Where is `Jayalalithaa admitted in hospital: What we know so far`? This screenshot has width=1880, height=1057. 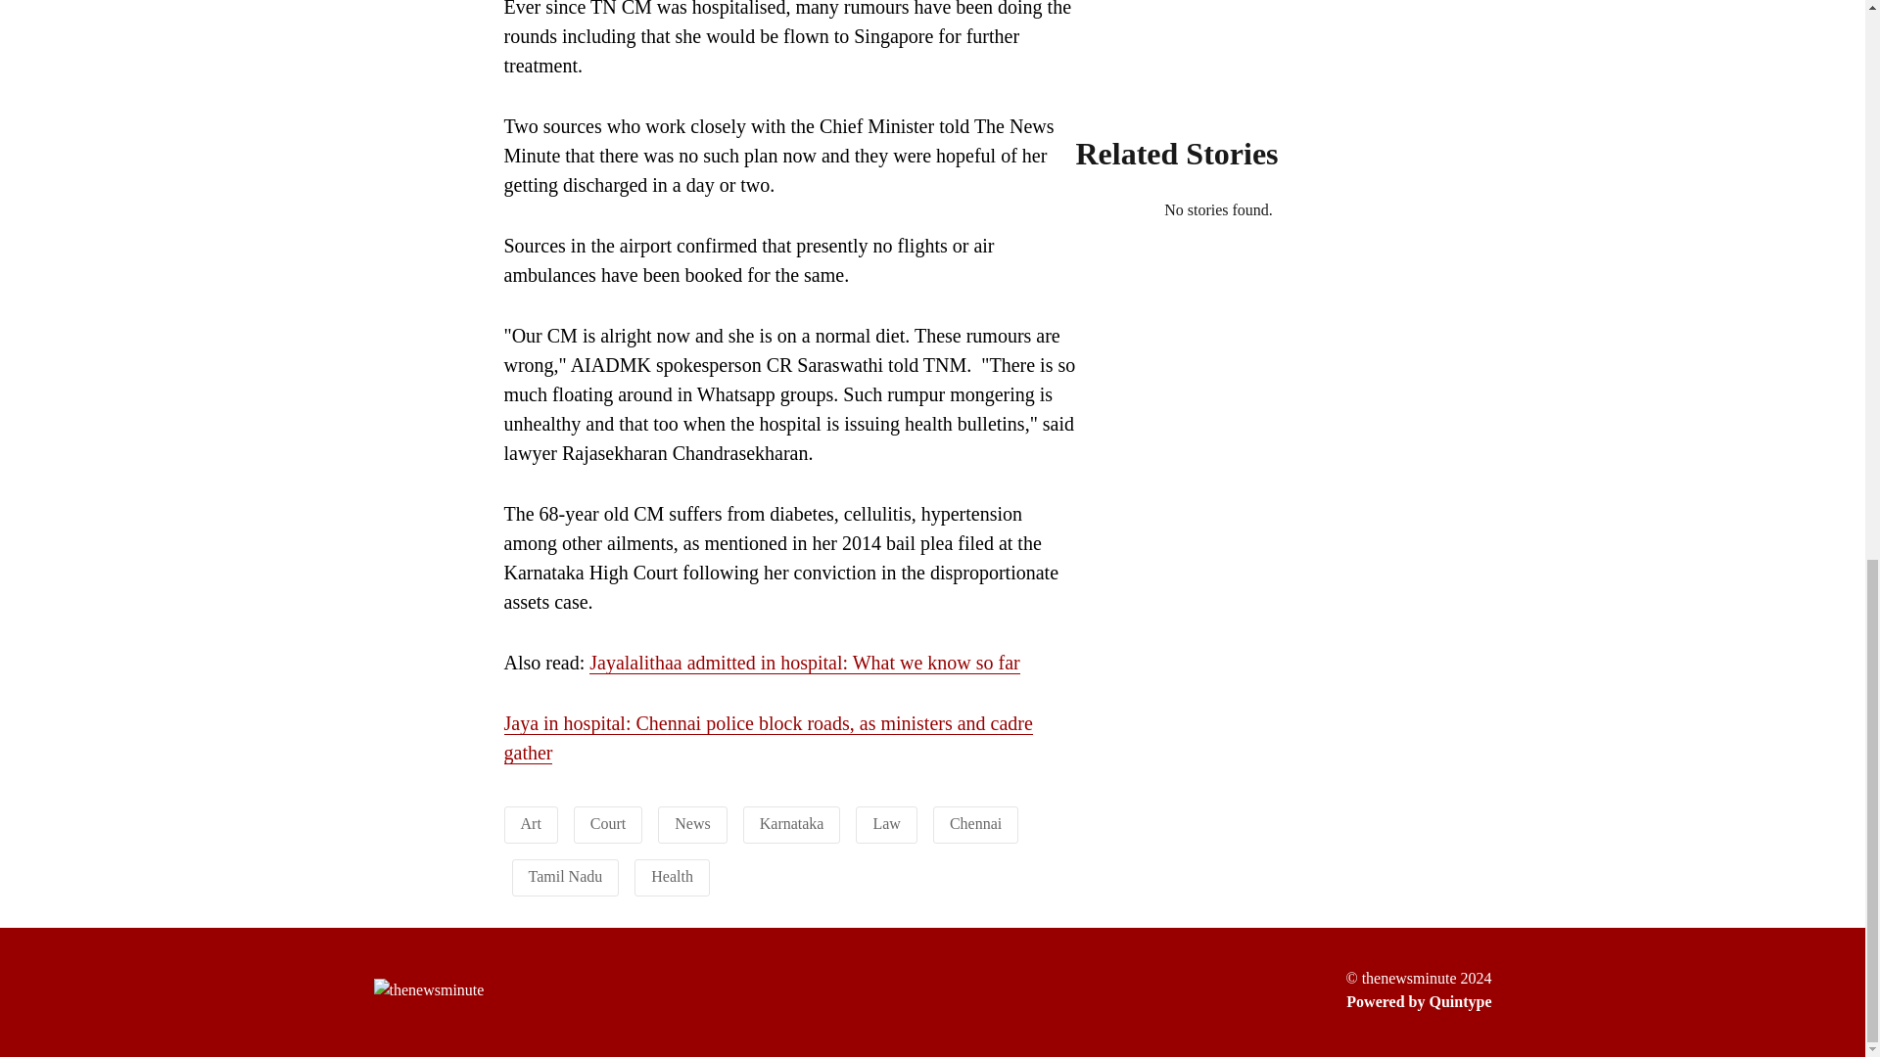 Jayalalithaa admitted in hospital: What we know so far is located at coordinates (805, 664).